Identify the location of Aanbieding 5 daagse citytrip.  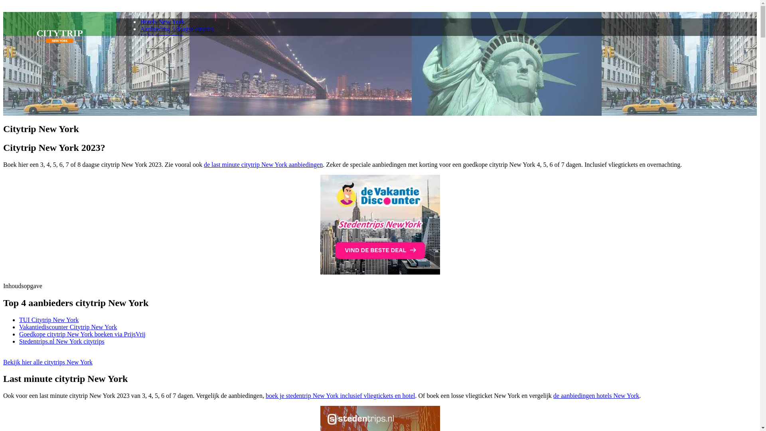
(177, 29).